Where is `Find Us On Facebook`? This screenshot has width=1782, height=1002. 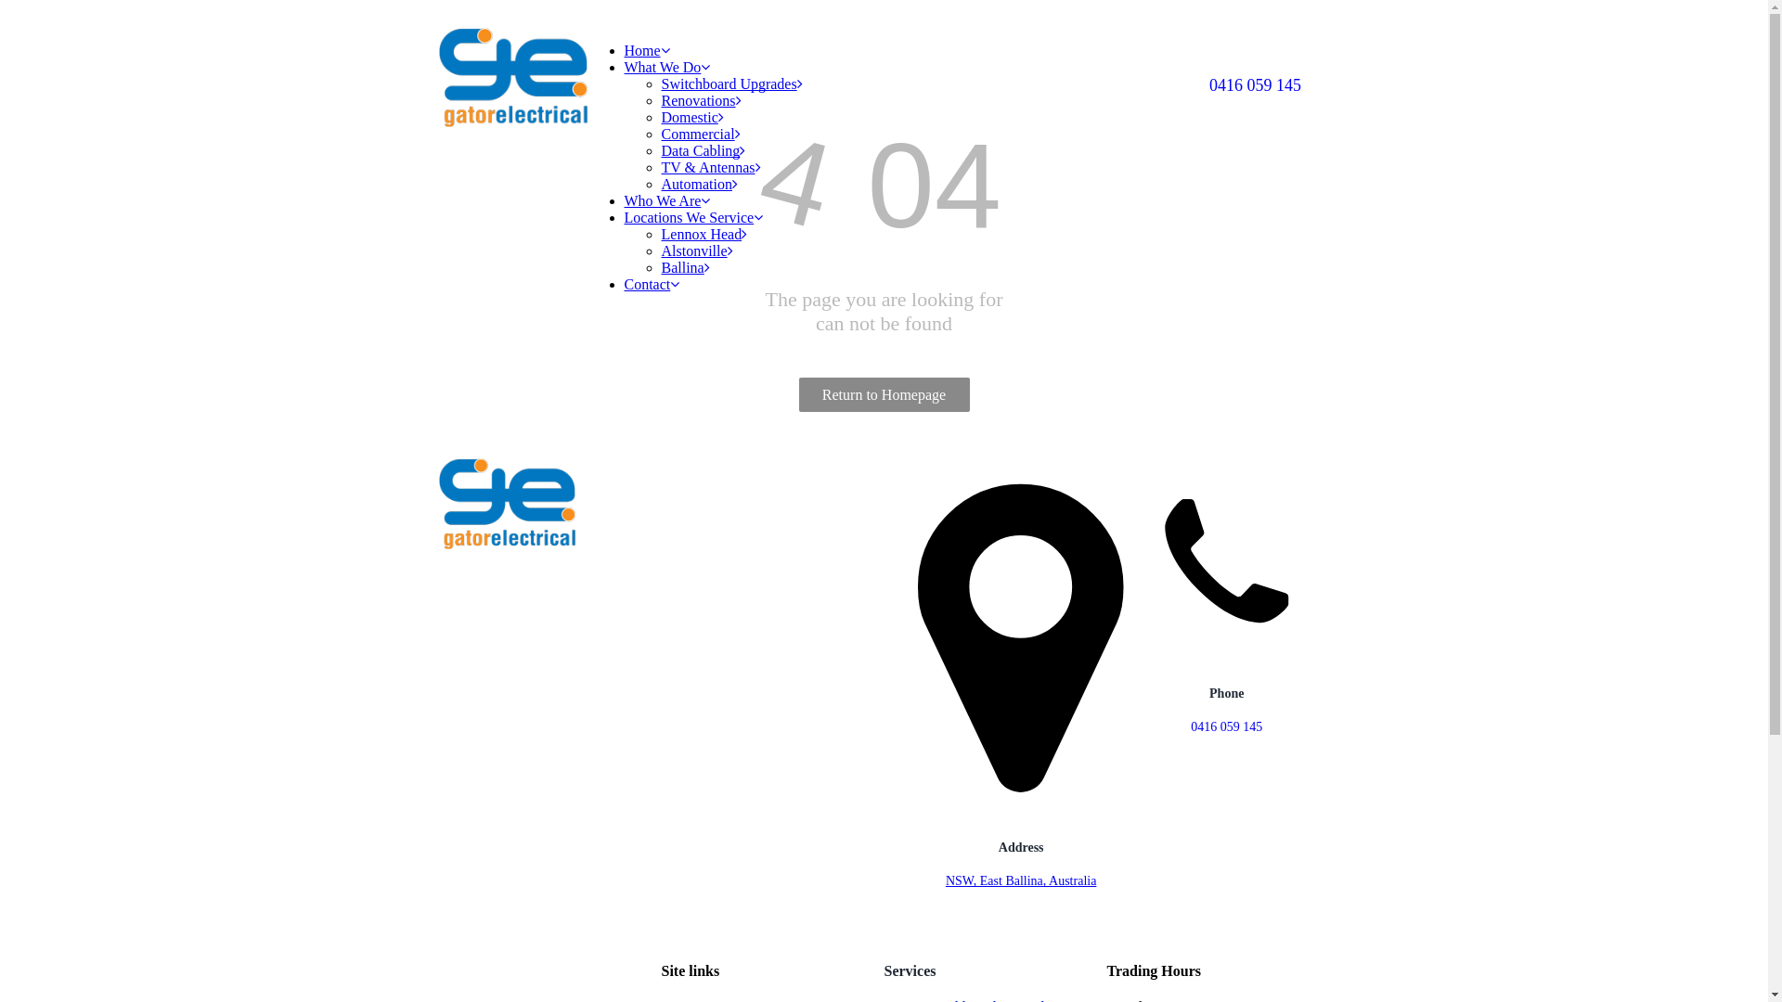 Find Us On Facebook is located at coordinates (453, 568).